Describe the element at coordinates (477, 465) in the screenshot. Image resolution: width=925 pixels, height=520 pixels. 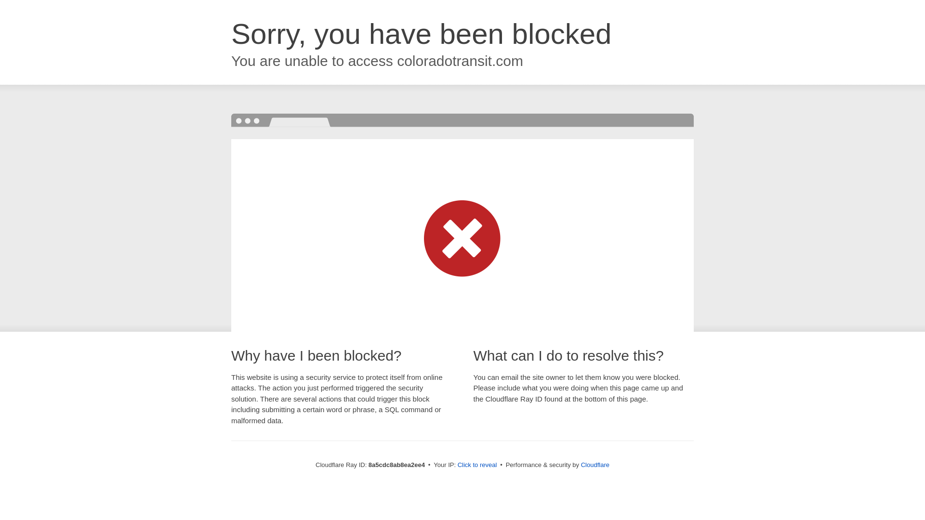
I see `Click to reveal` at that location.